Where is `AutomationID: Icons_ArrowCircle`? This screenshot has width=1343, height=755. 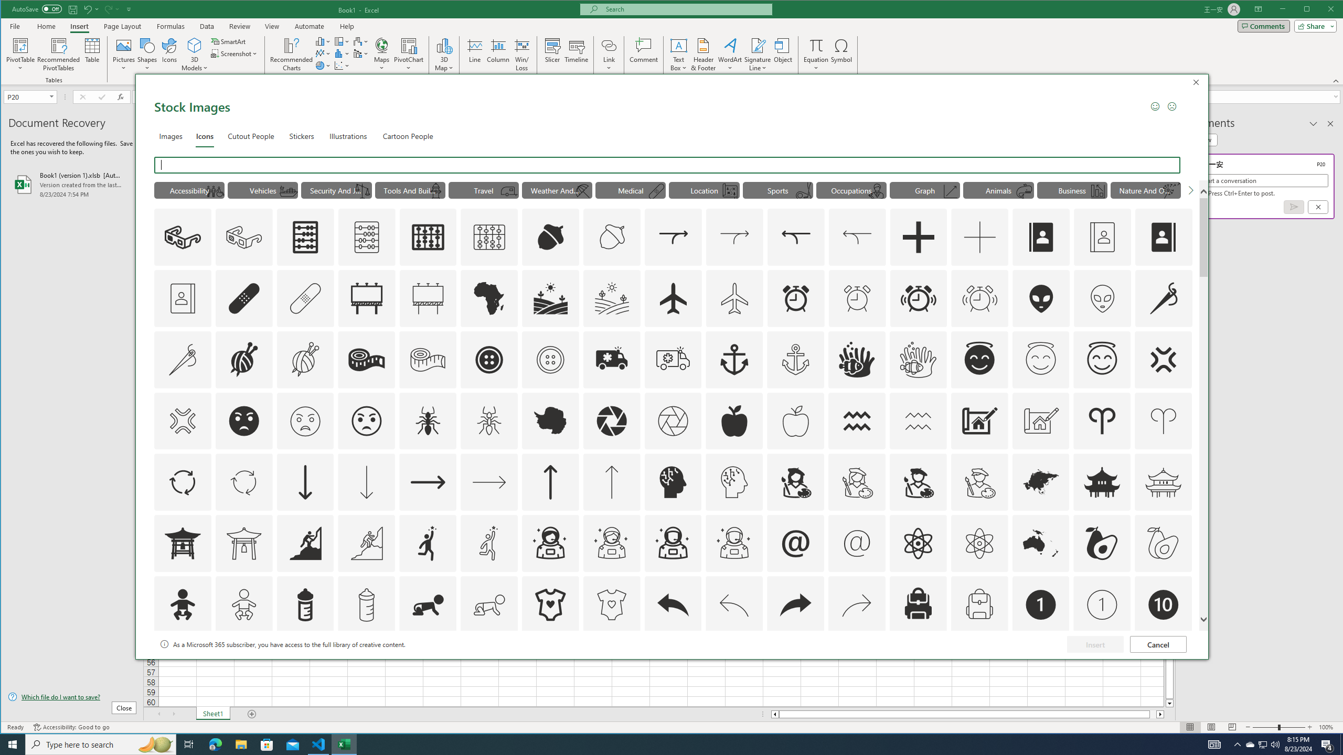
AutomationID: Icons_ArrowCircle is located at coordinates (183, 482).